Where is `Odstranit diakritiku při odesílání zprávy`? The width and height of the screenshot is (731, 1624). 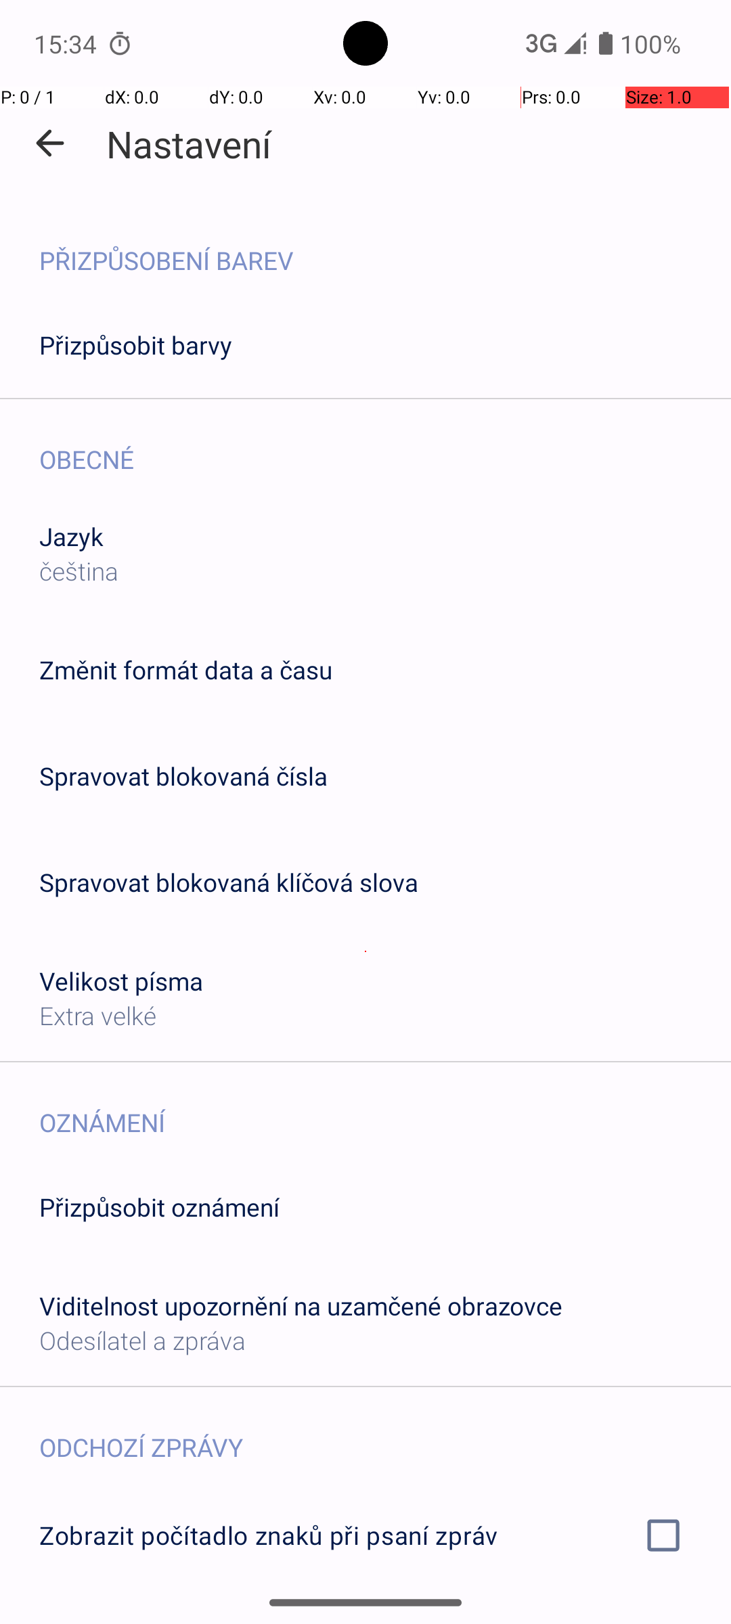 Odstranit diakritiku při odesílání zprávy is located at coordinates (365, 1615).